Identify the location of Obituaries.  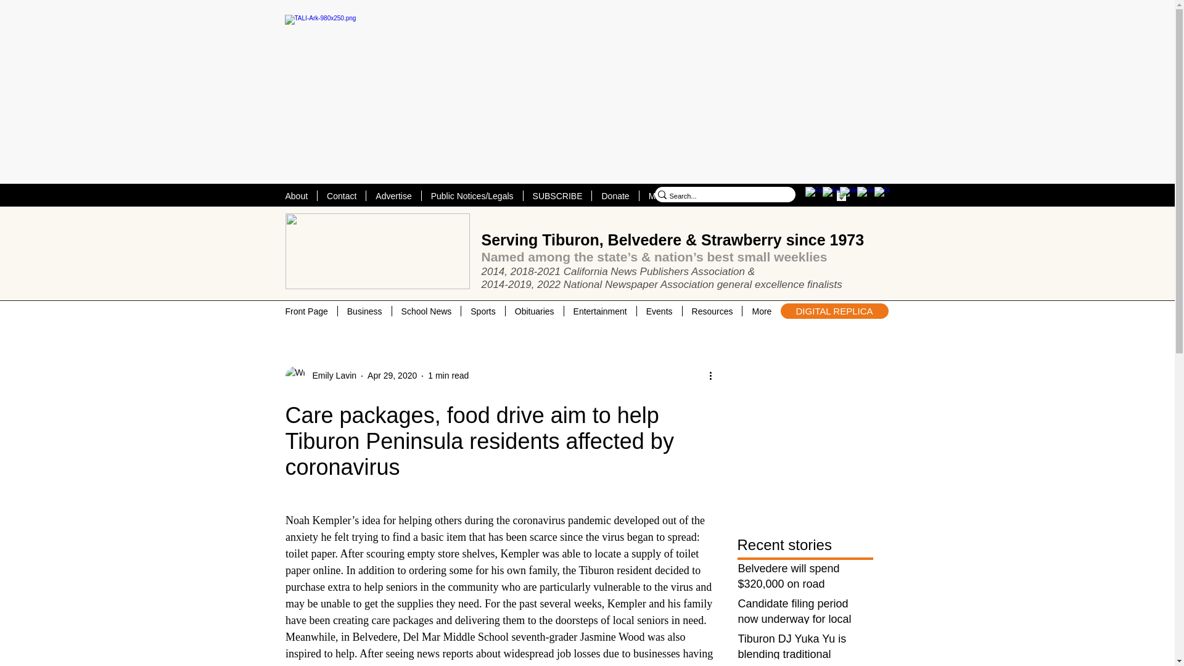
(534, 311).